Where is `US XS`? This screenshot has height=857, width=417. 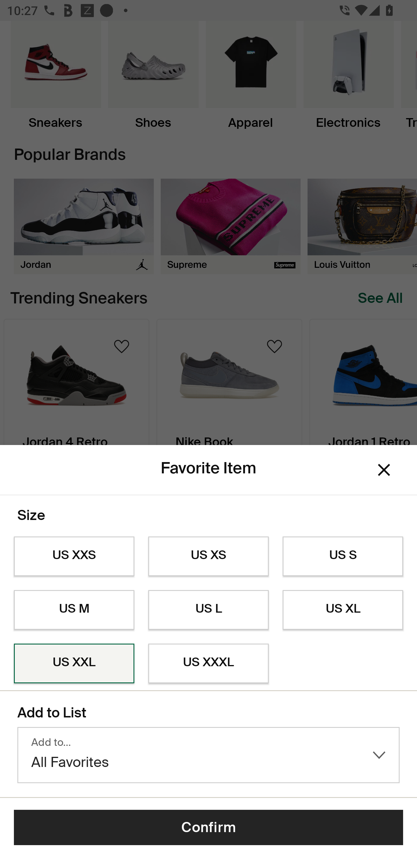 US XS is located at coordinates (209, 556).